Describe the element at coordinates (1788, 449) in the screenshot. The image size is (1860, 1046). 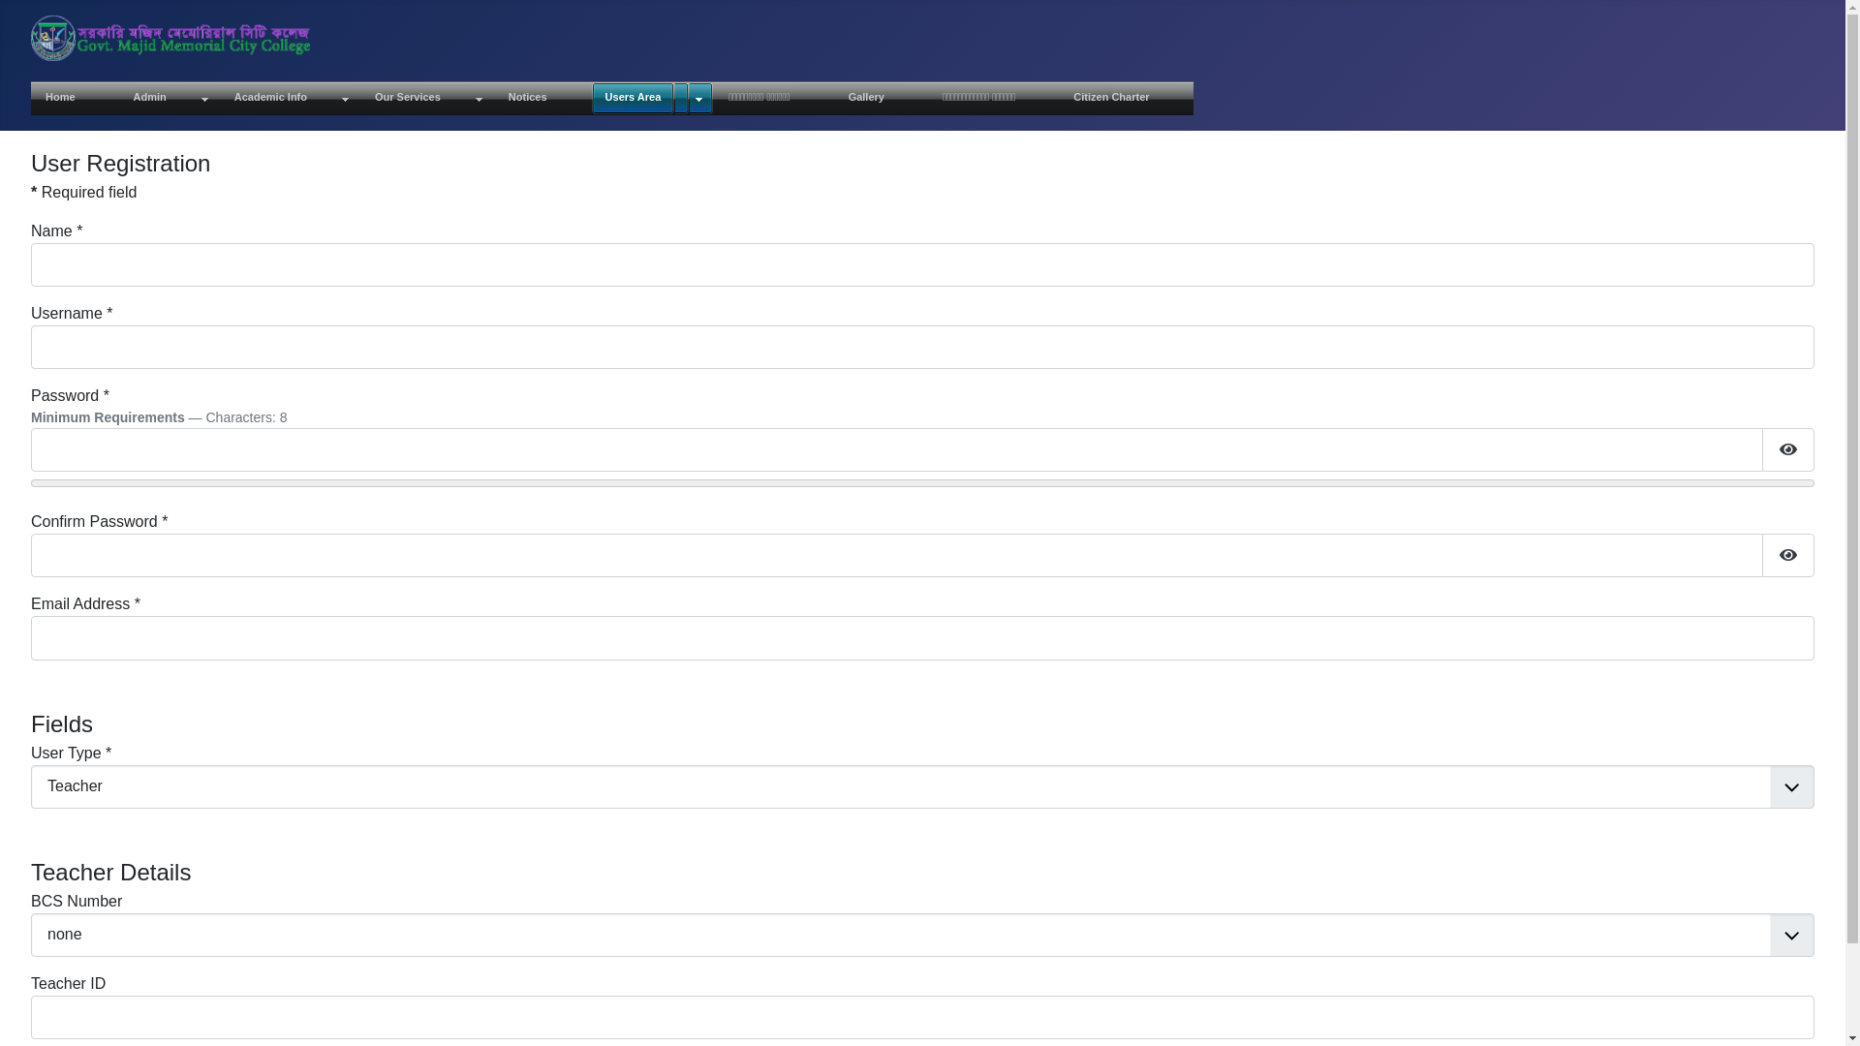
I see `Show Password` at that location.